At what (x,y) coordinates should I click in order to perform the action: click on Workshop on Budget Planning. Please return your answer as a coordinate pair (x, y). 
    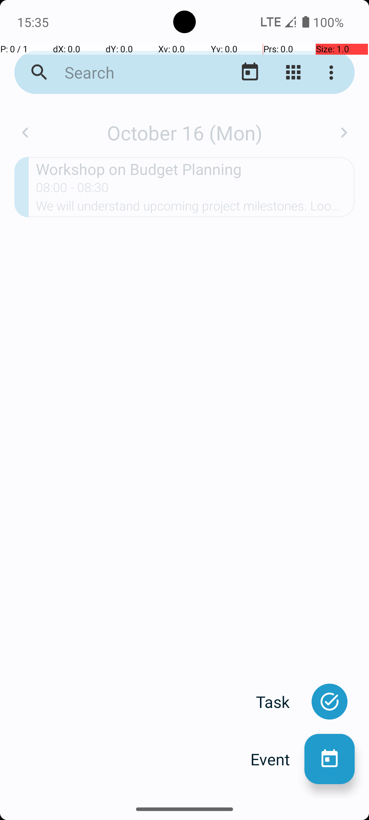
    Looking at the image, I should click on (195, 169).